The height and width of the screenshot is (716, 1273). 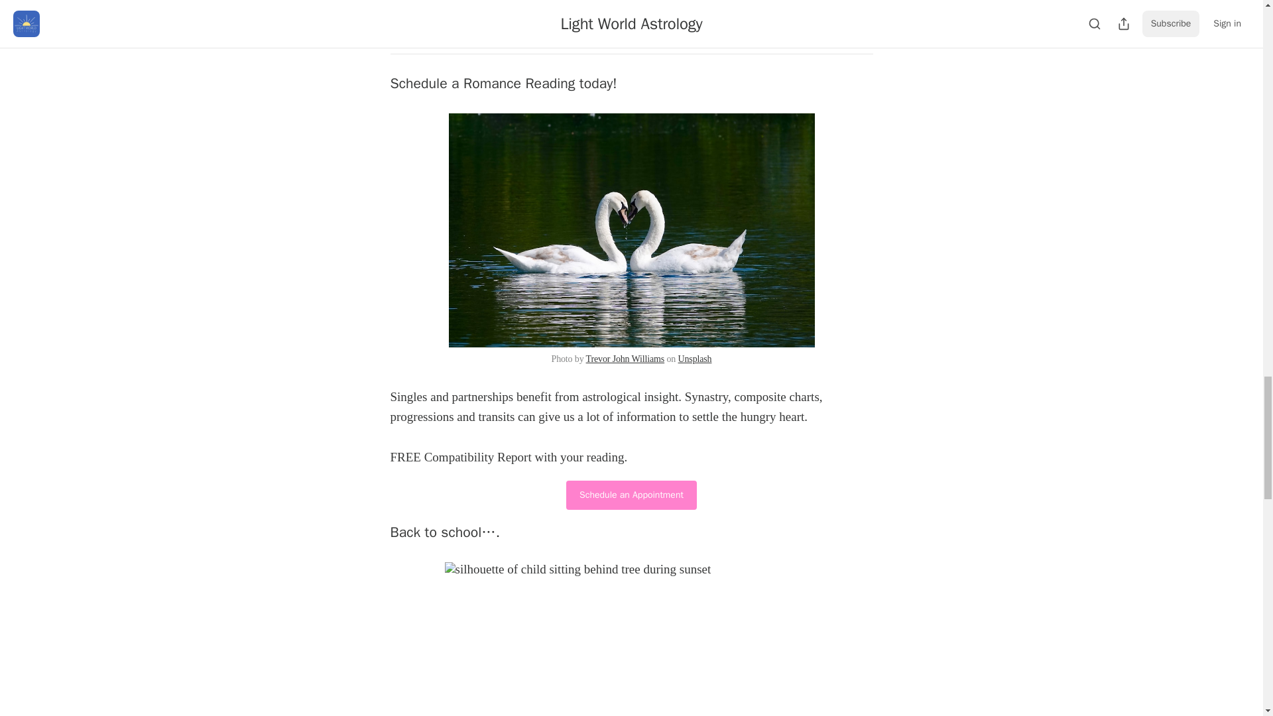 What do you see at coordinates (625, 358) in the screenshot?
I see `Trevor John Williams` at bounding box center [625, 358].